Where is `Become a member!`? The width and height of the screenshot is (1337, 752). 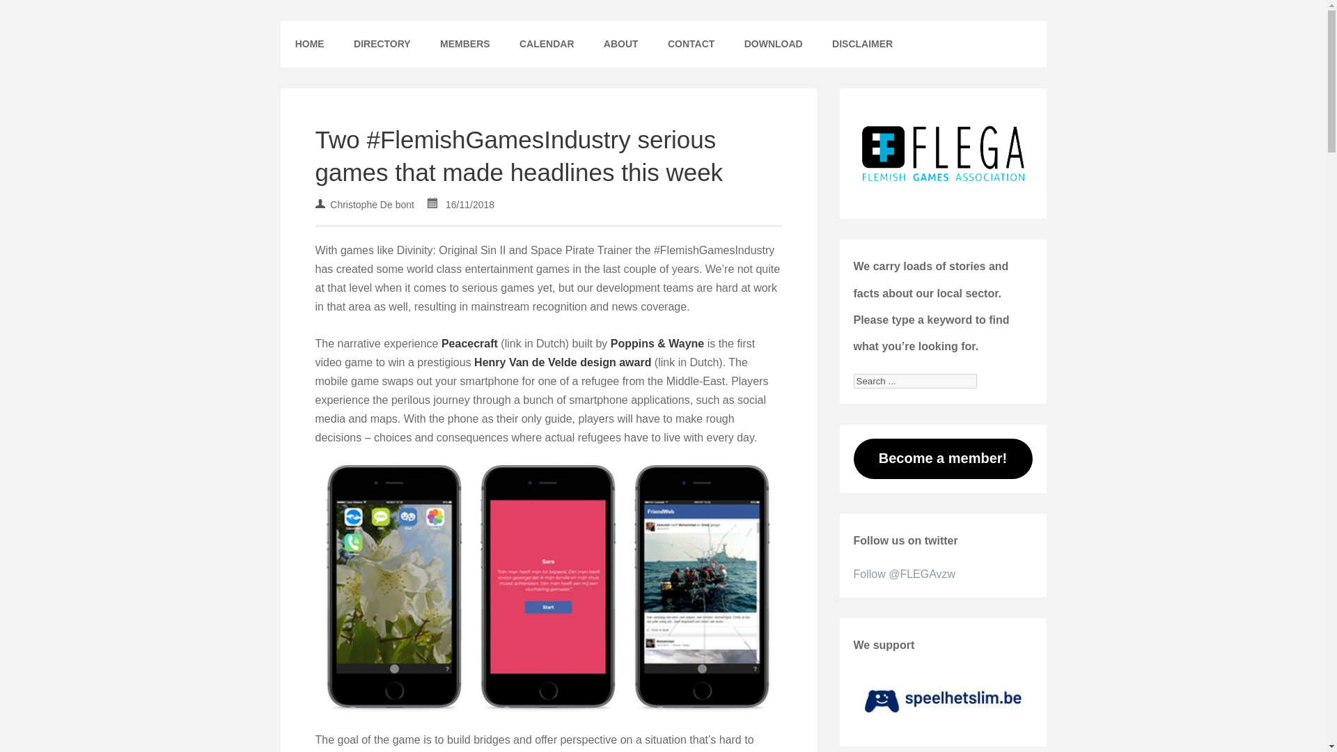
Become a member! is located at coordinates (943, 458).